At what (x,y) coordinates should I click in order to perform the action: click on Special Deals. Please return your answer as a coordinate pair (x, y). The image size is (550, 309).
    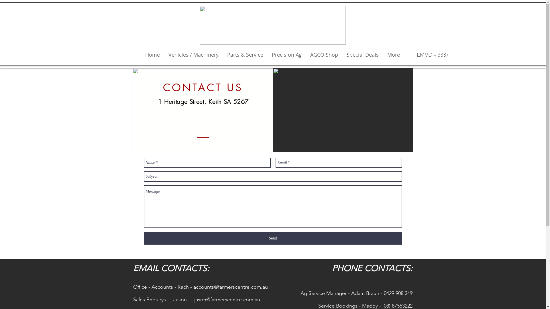
    Looking at the image, I should click on (362, 55).